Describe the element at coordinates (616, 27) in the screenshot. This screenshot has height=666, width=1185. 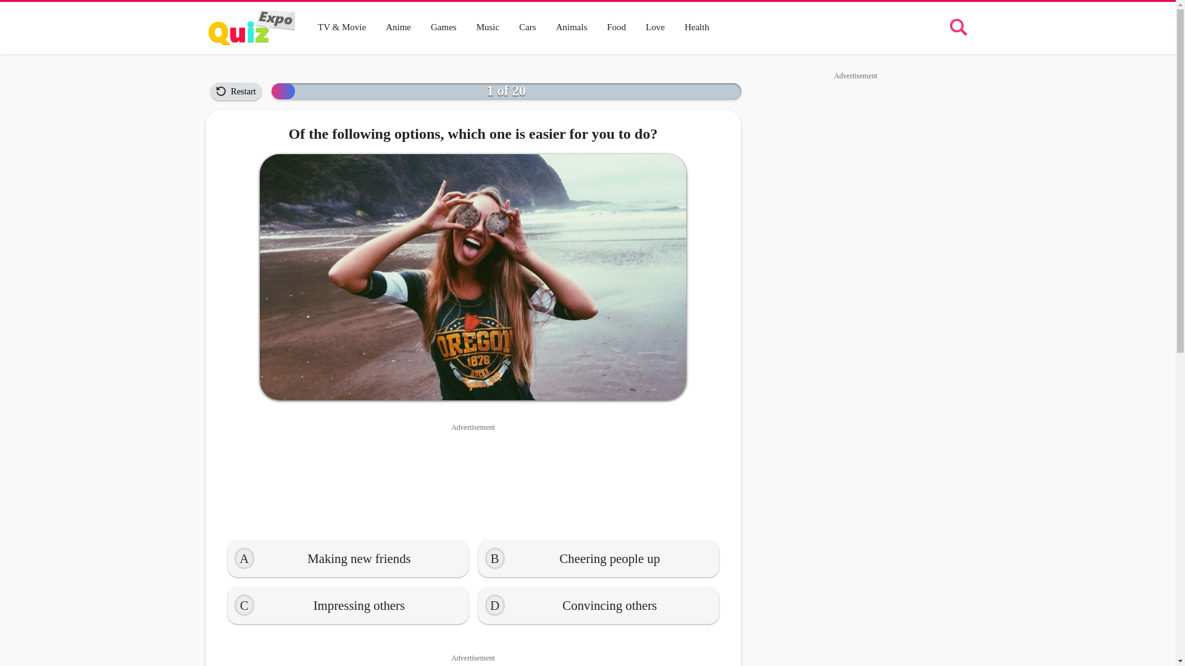
I see `Food` at that location.